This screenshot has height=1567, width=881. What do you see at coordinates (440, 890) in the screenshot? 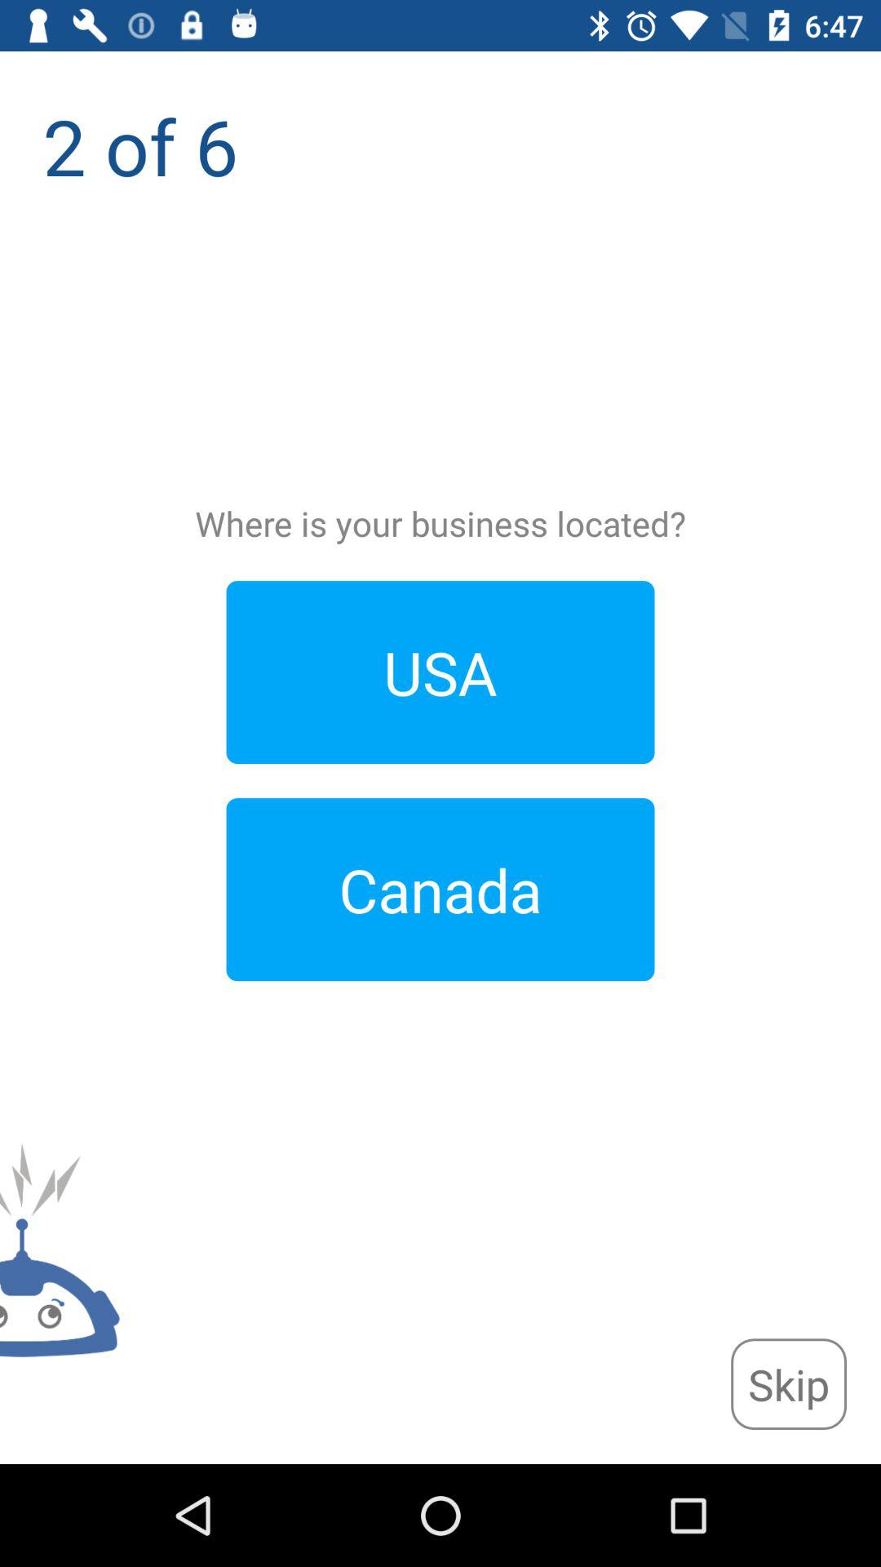
I see `click the icon below usa button` at bounding box center [440, 890].